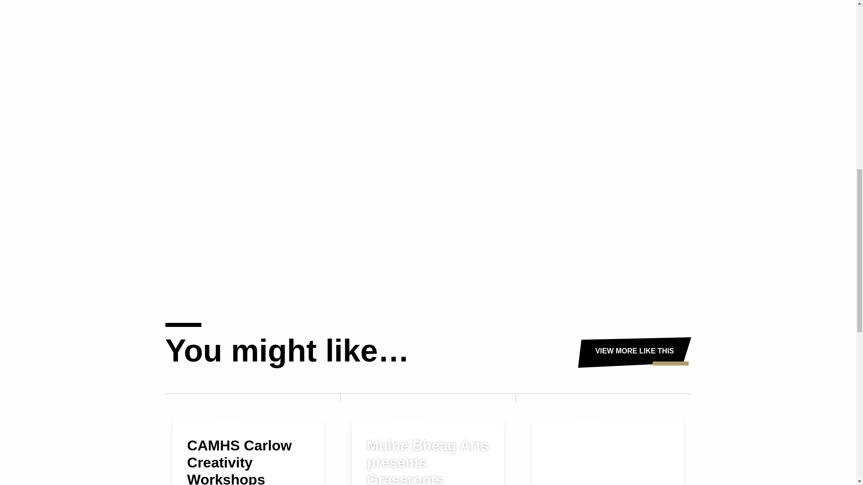  I want to click on Art Through Nature Workshops in Hacketstown, so click(607, 452).